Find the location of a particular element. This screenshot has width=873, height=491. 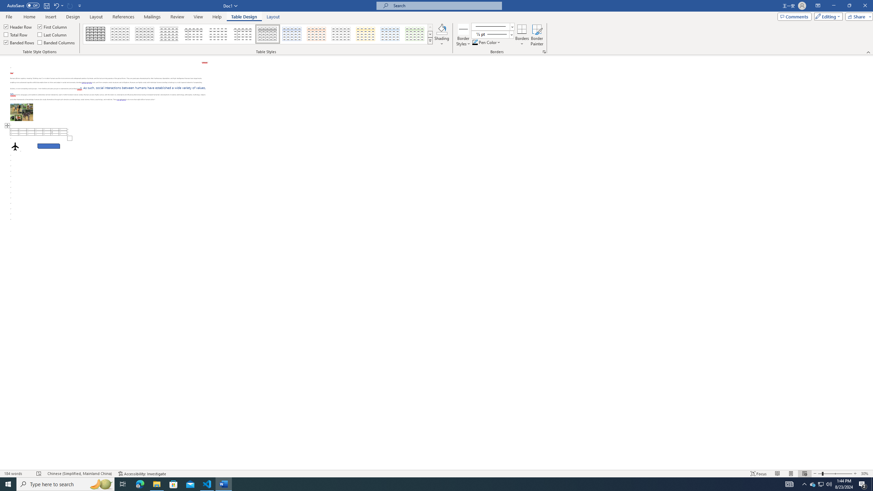

AutomationID: TableStylesGalleryWord is located at coordinates (258, 34).